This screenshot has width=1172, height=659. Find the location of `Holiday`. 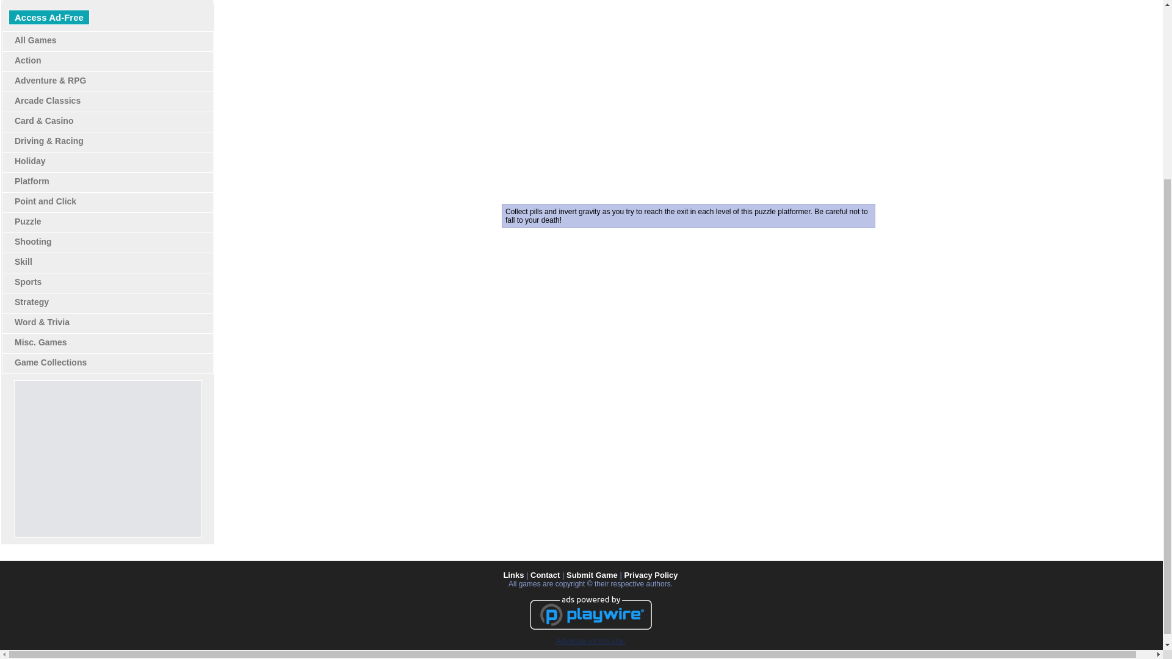

Holiday is located at coordinates (29, 161).